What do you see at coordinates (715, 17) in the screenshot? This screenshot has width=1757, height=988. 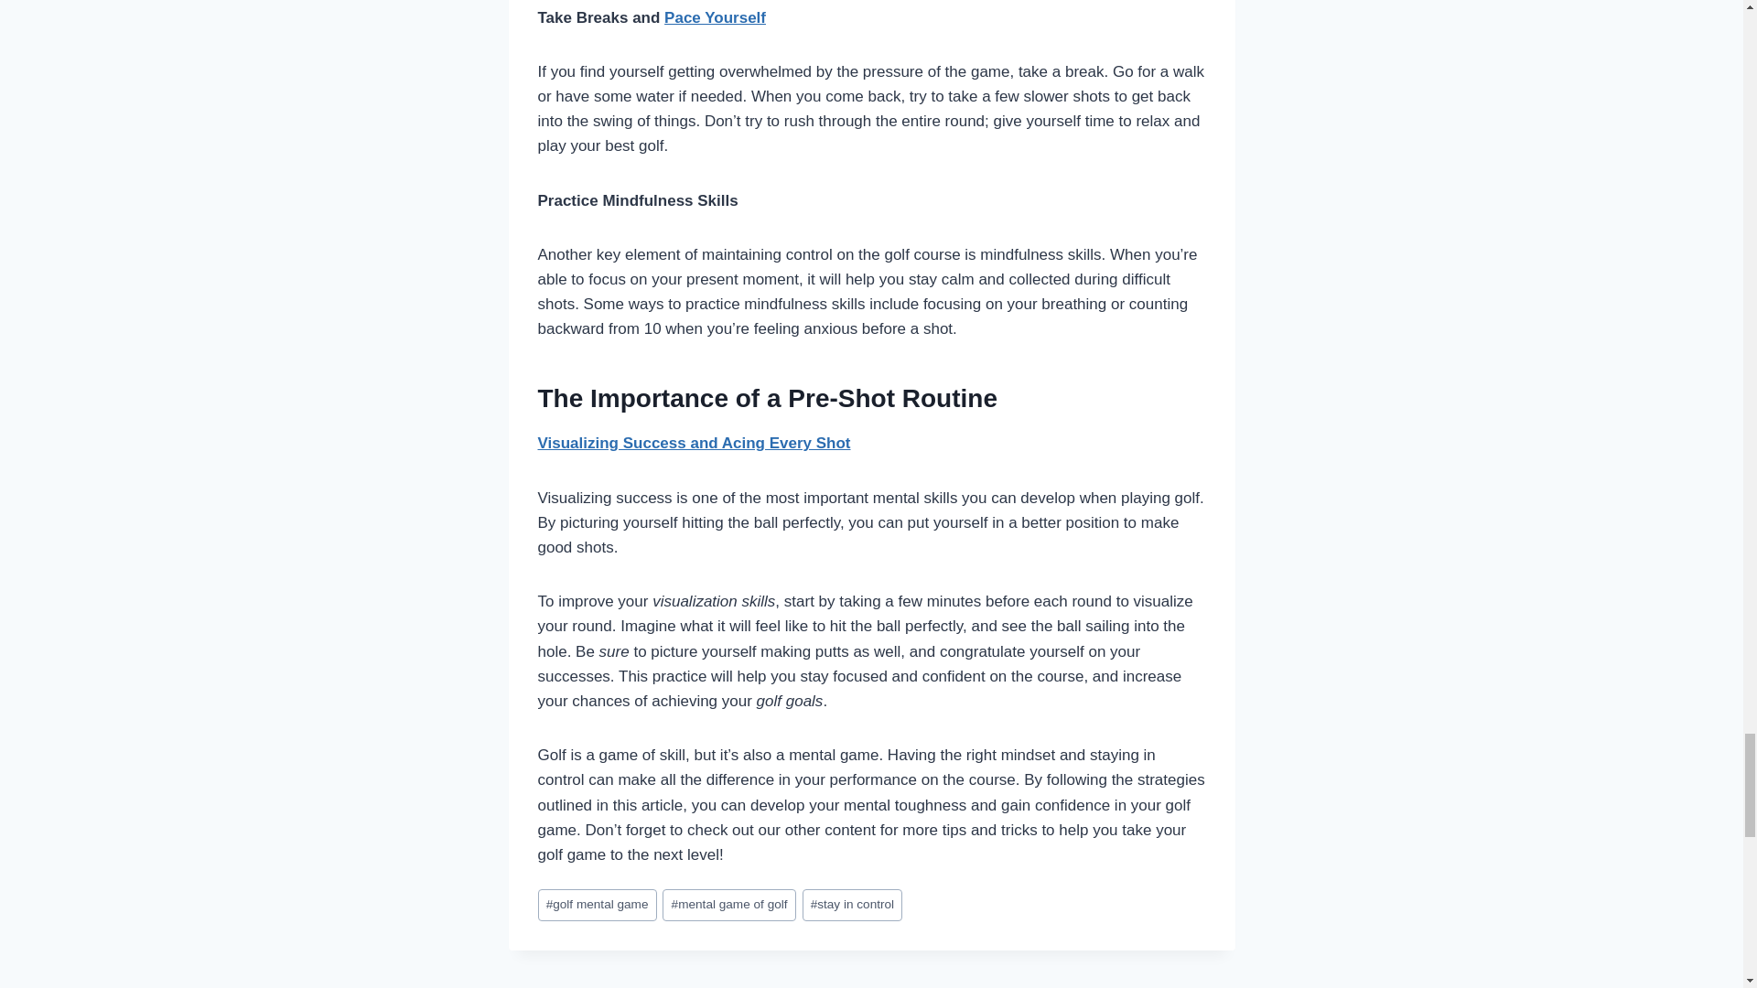 I see `Pace Yourself` at bounding box center [715, 17].